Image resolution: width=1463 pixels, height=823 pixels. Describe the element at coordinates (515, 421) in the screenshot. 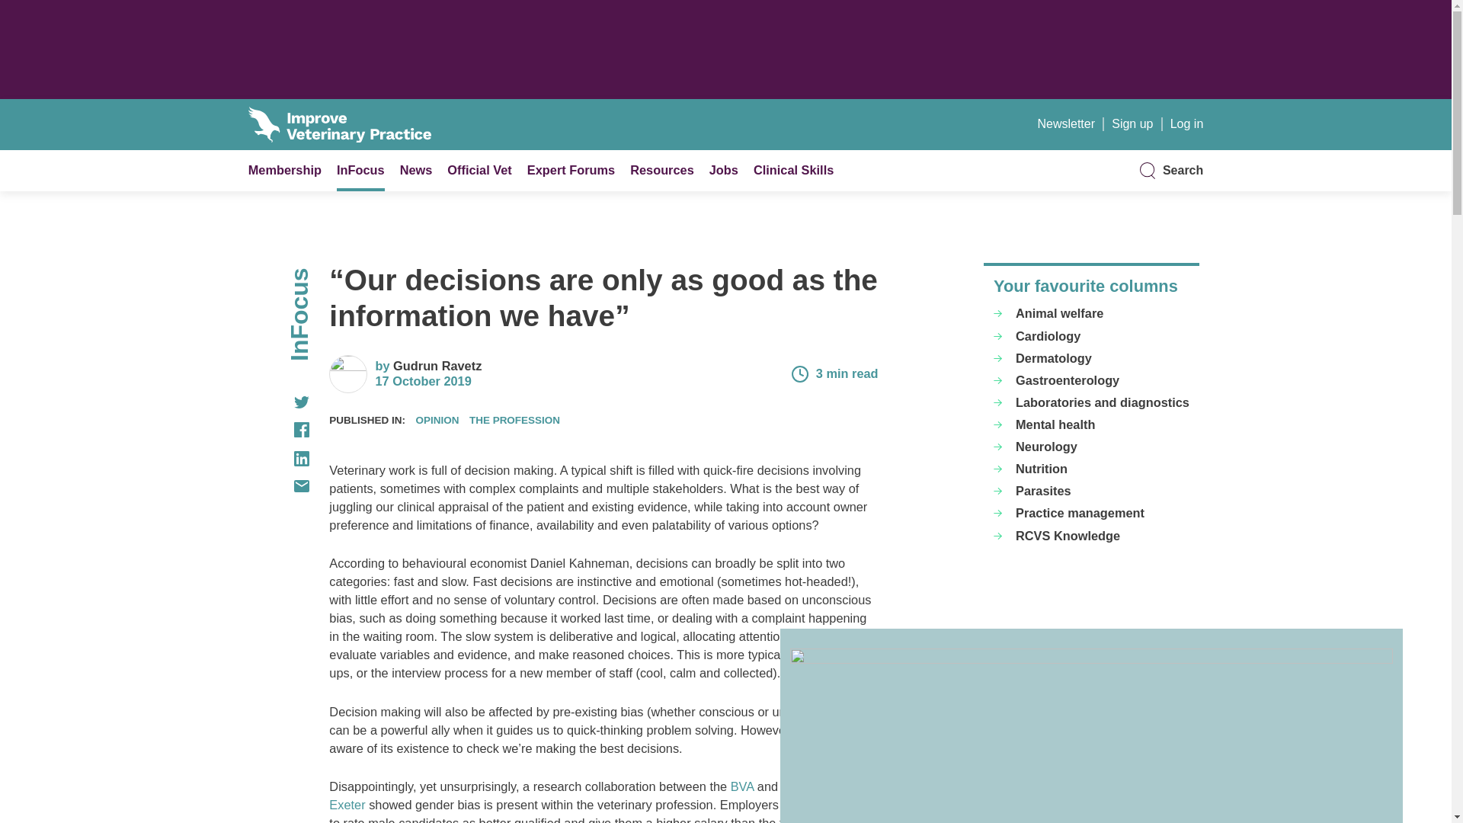

I see `The profession` at that location.